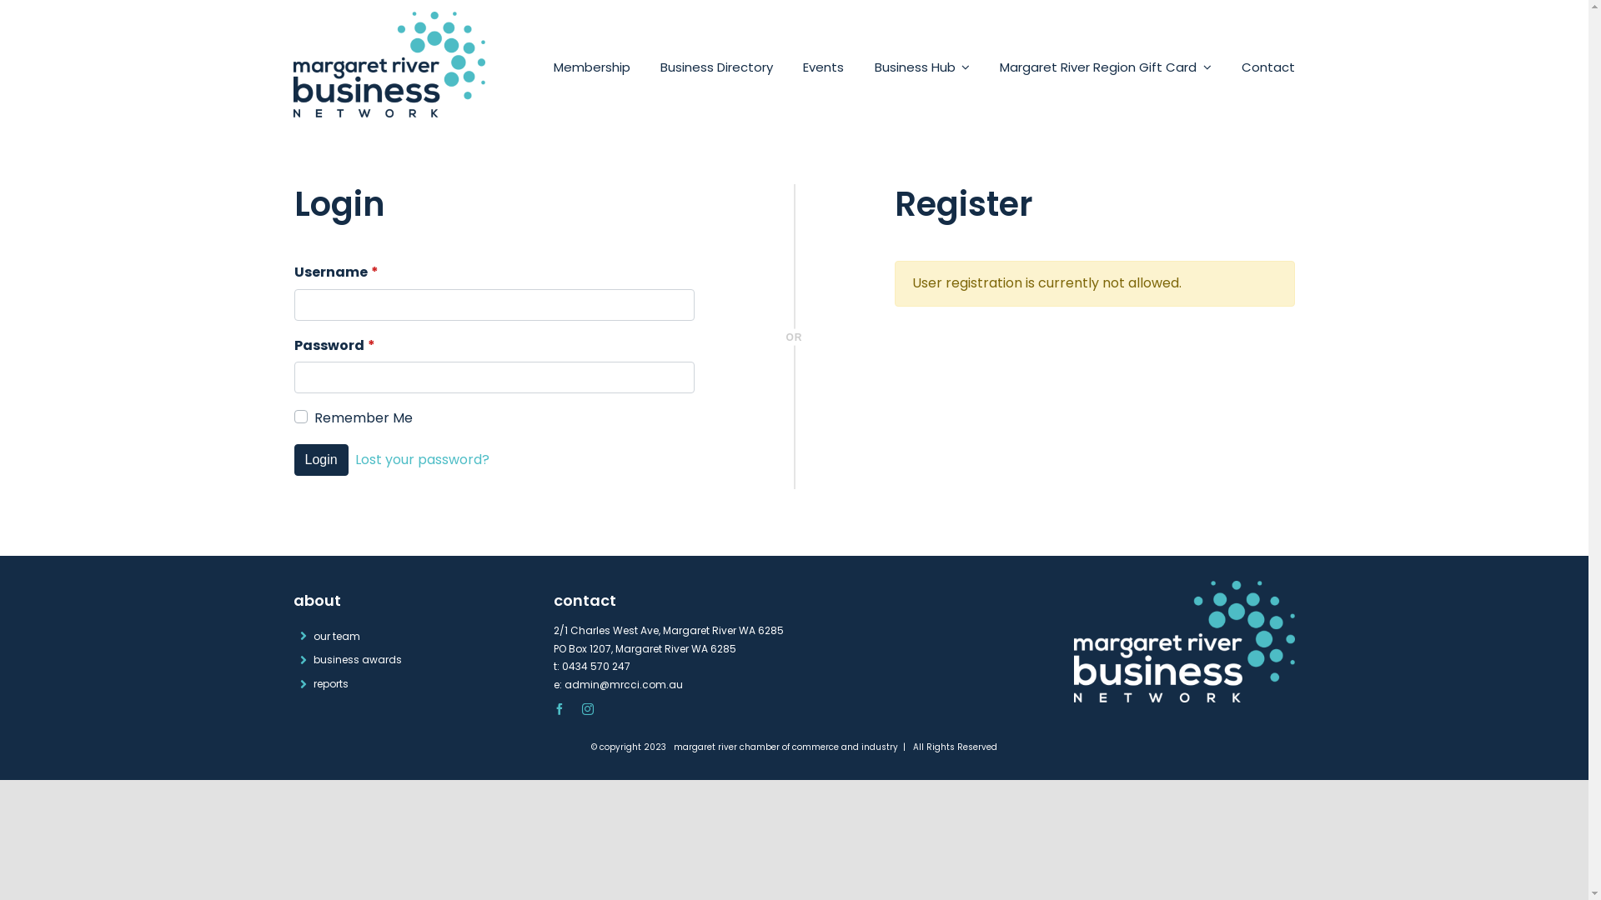 Image resolution: width=1601 pixels, height=900 pixels. What do you see at coordinates (922, 67) in the screenshot?
I see `Business Hub` at bounding box center [922, 67].